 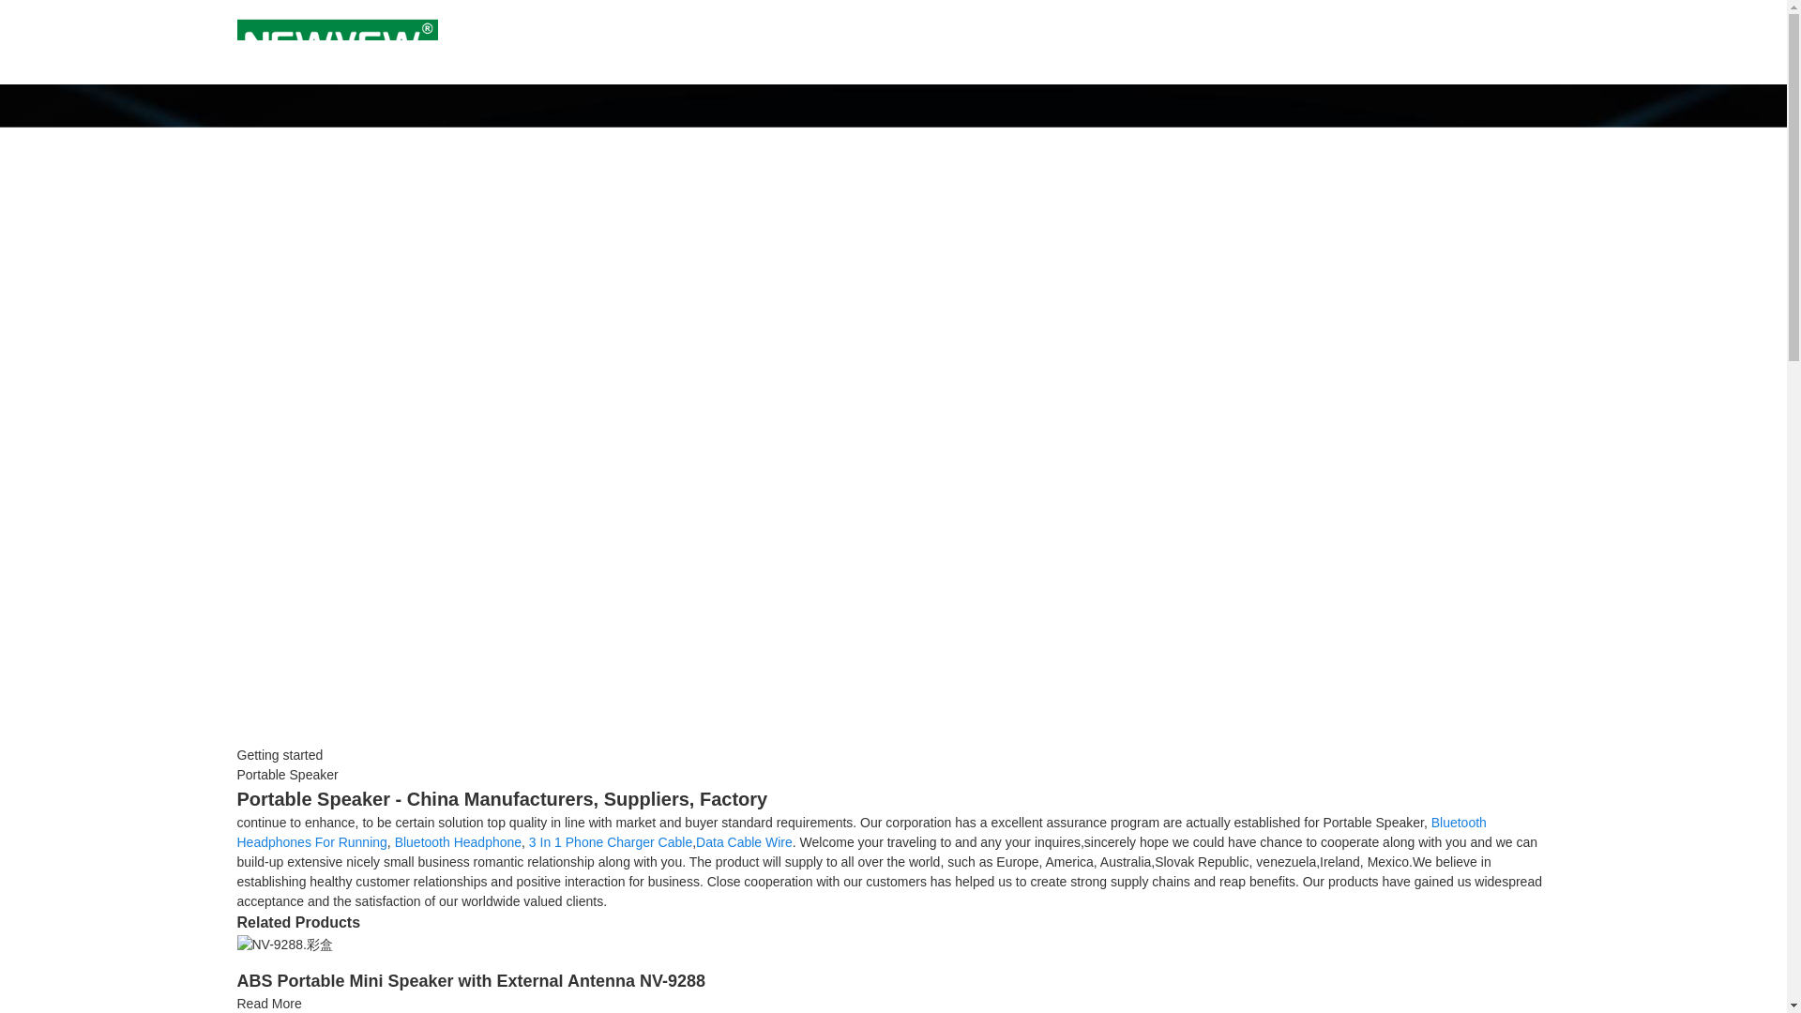 What do you see at coordinates (287, 774) in the screenshot?
I see `Portable Speaker` at bounding box center [287, 774].